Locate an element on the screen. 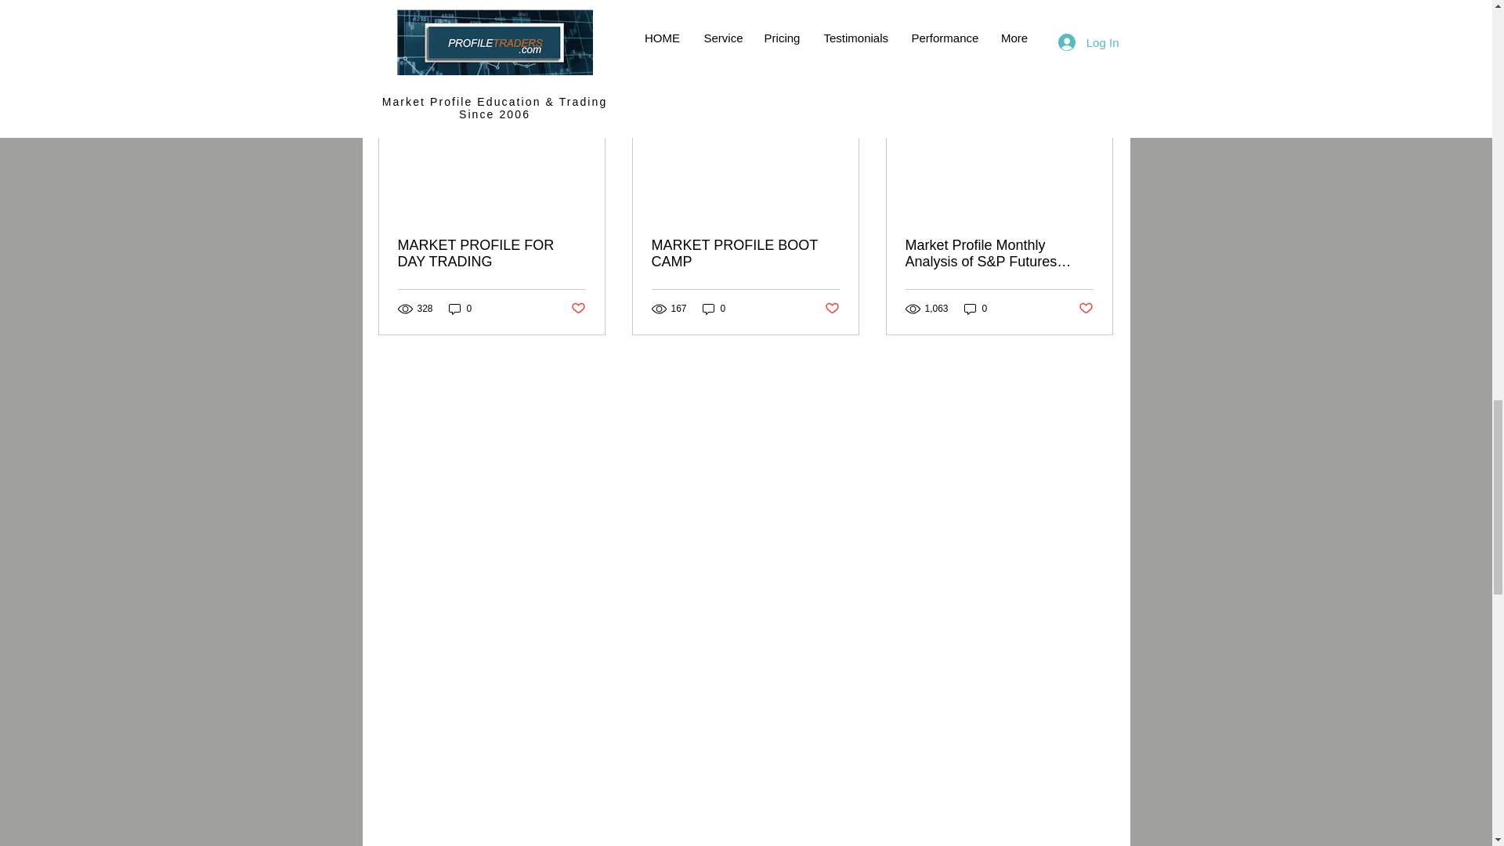 The image size is (1504, 846). 0 is located at coordinates (976, 308).